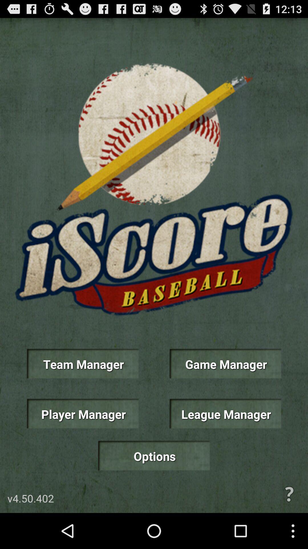 Image resolution: width=308 pixels, height=549 pixels. What do you see at coordinates (154, 456) in the screenshot?
I see `press the item at the bottom` at bounding box center [154, 456].